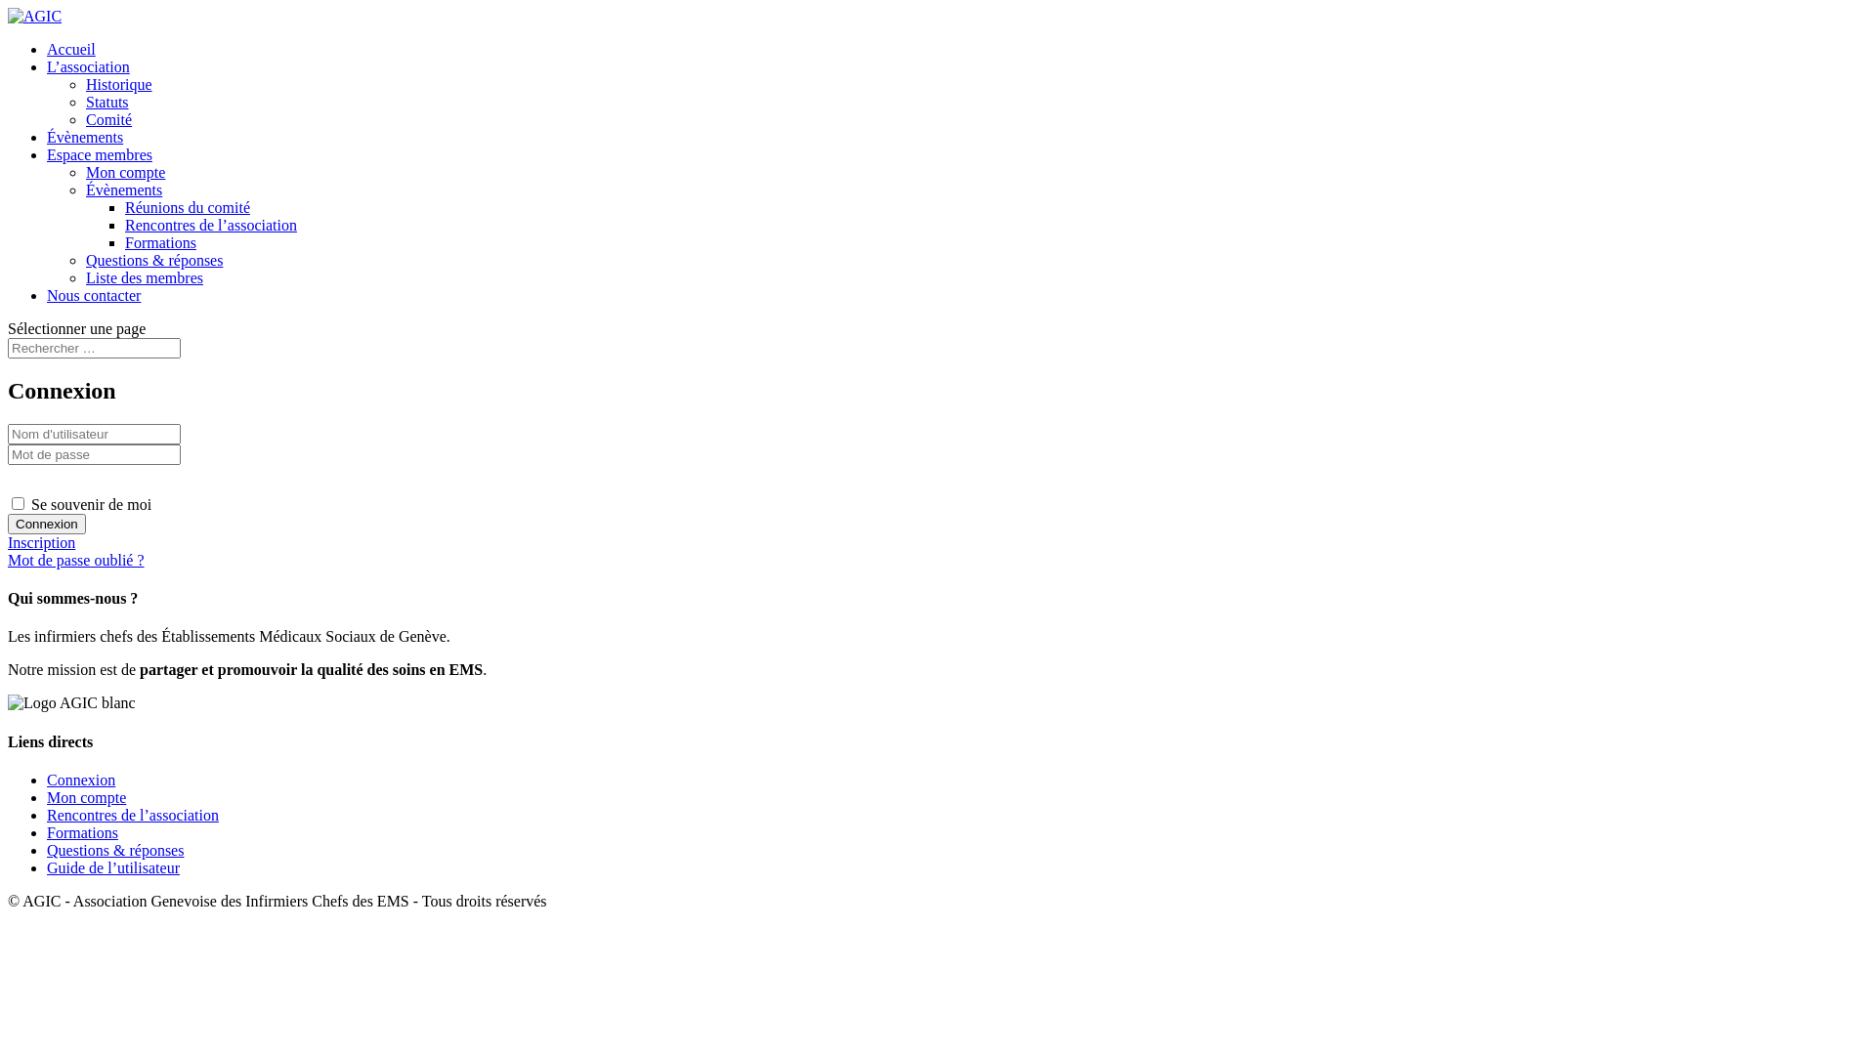 Image resolution: width=1876 pixels, height=1055 pixels. I want to click on Mon compte, so click(125, 172).